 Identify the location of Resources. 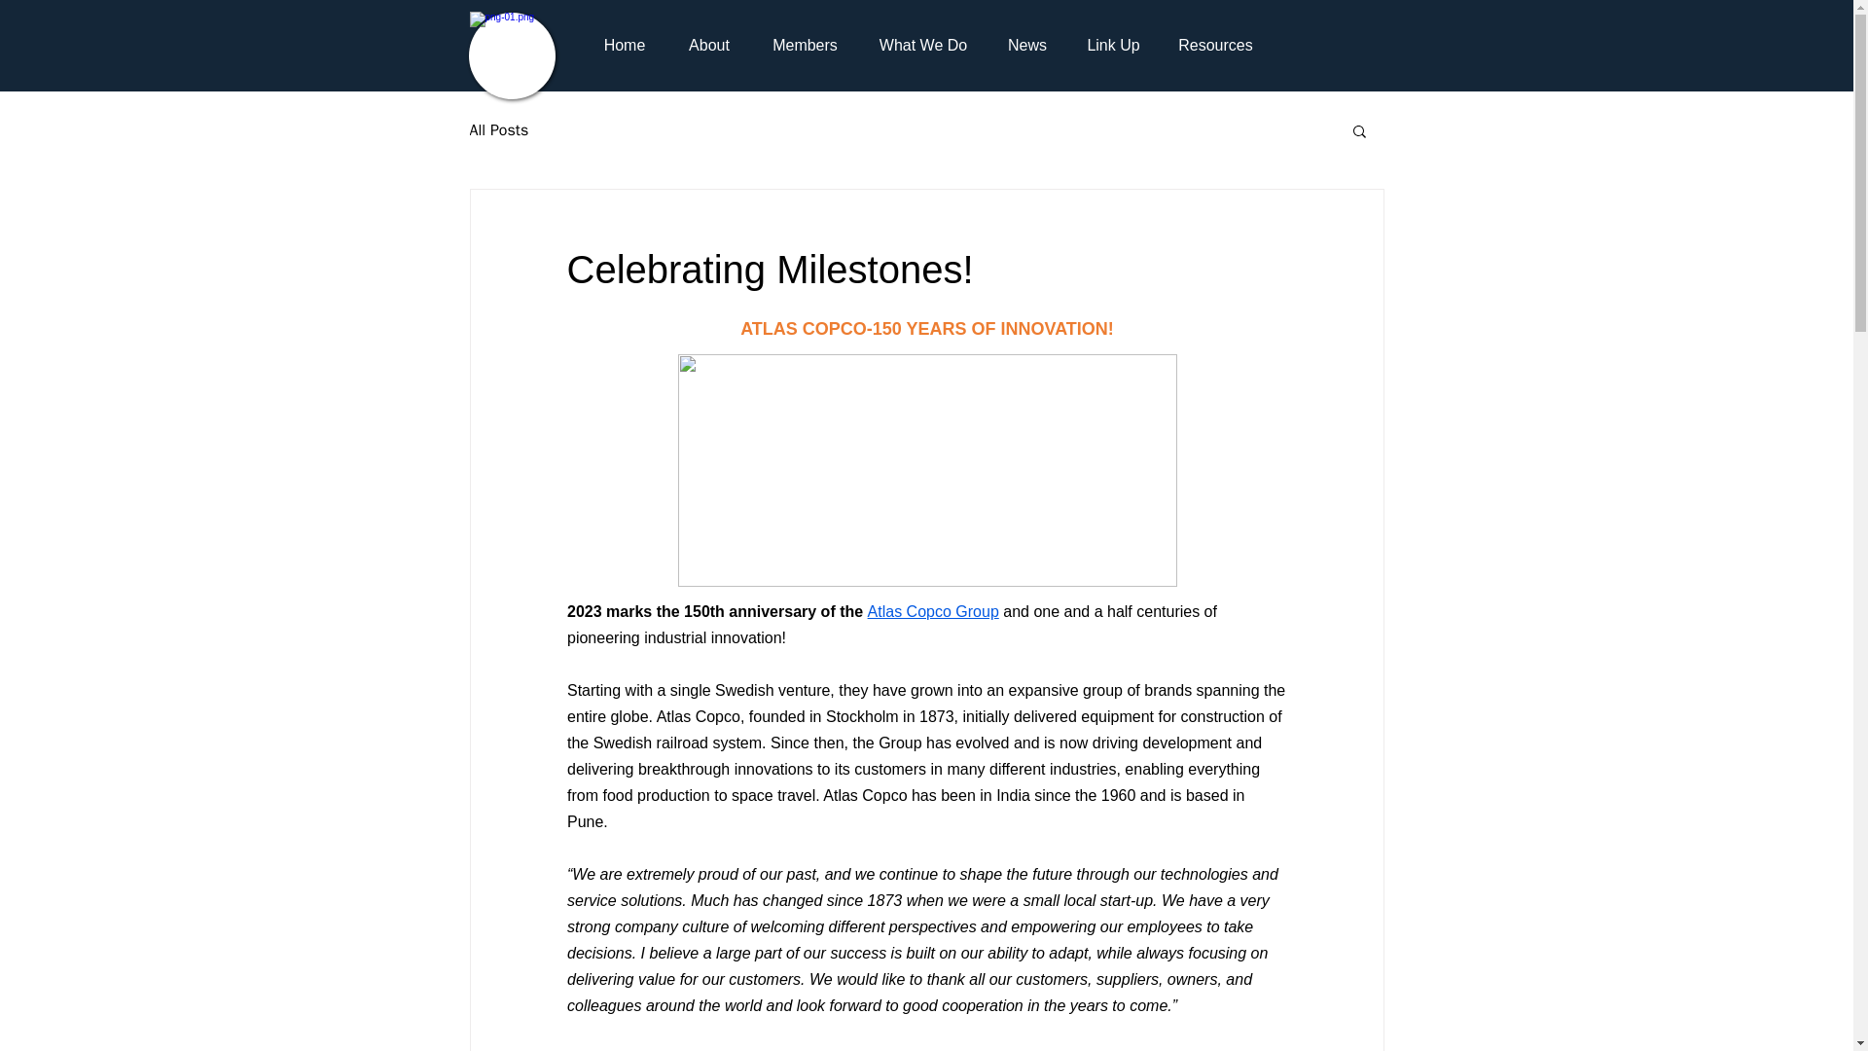
(1214, 45).